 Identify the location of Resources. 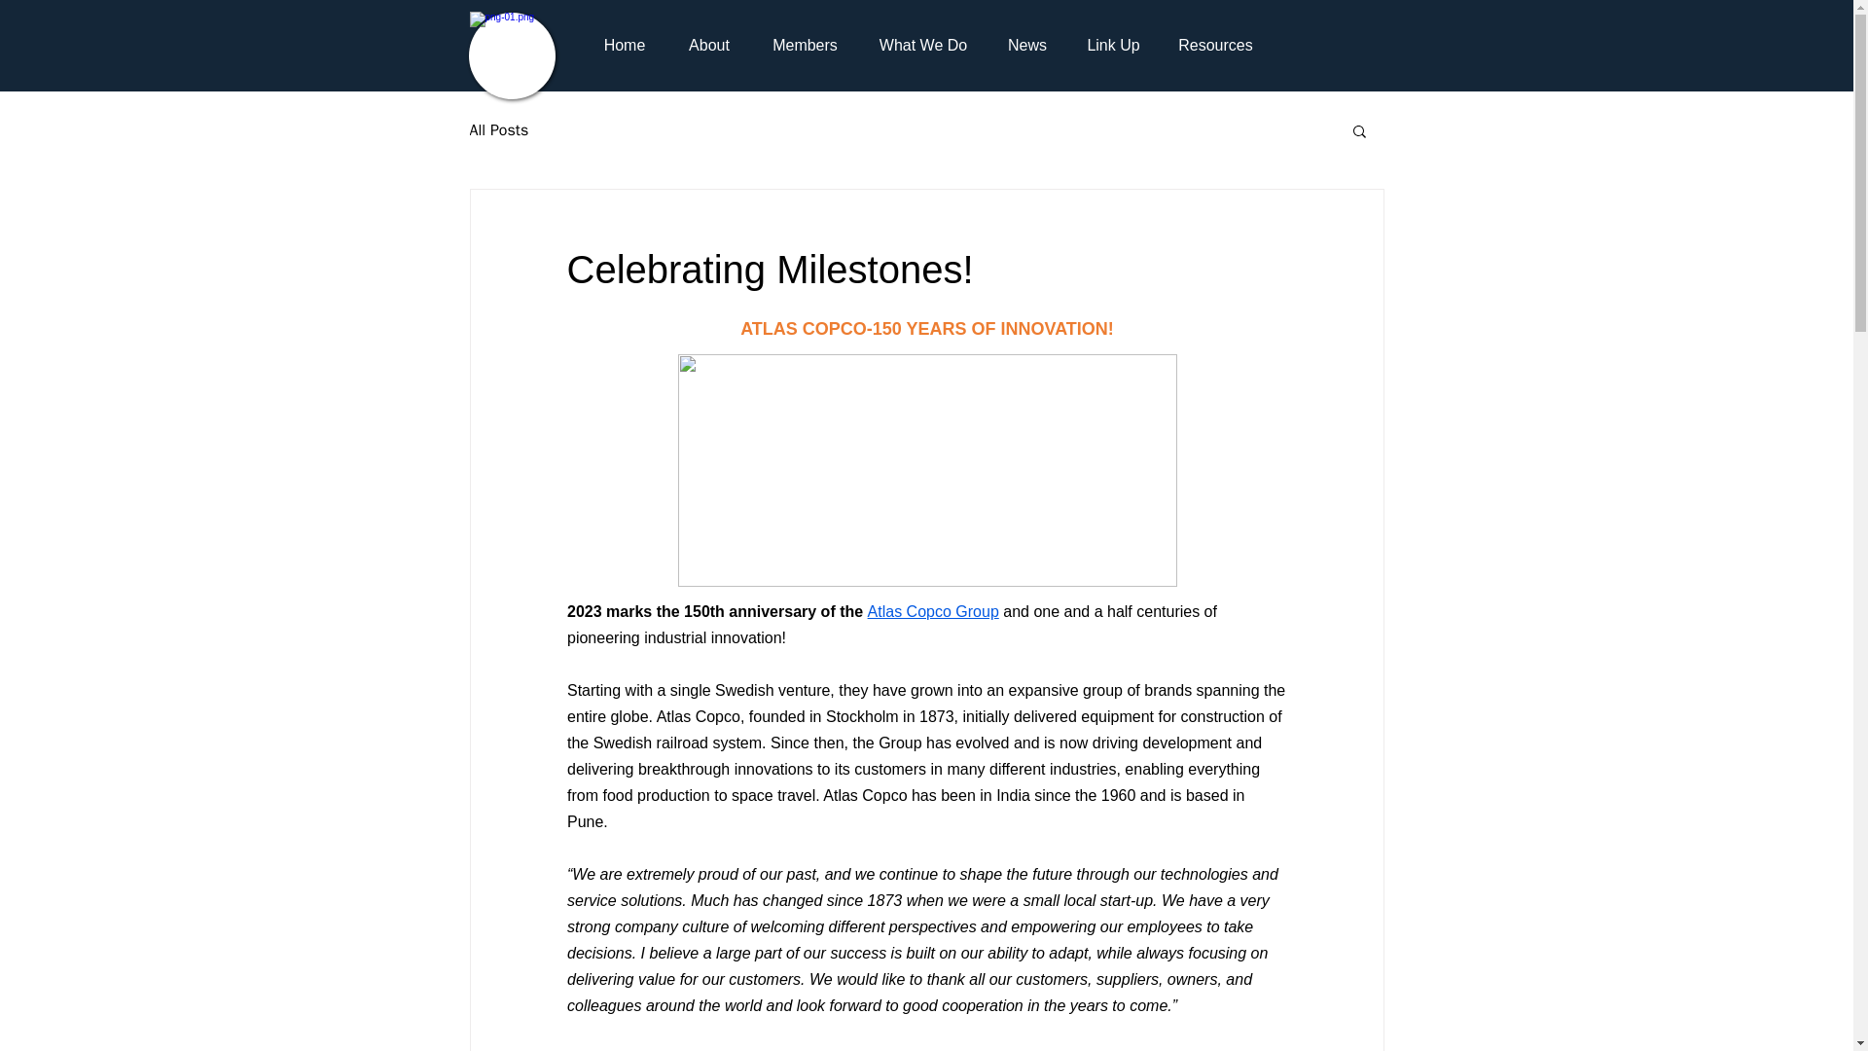
(1214, 45).